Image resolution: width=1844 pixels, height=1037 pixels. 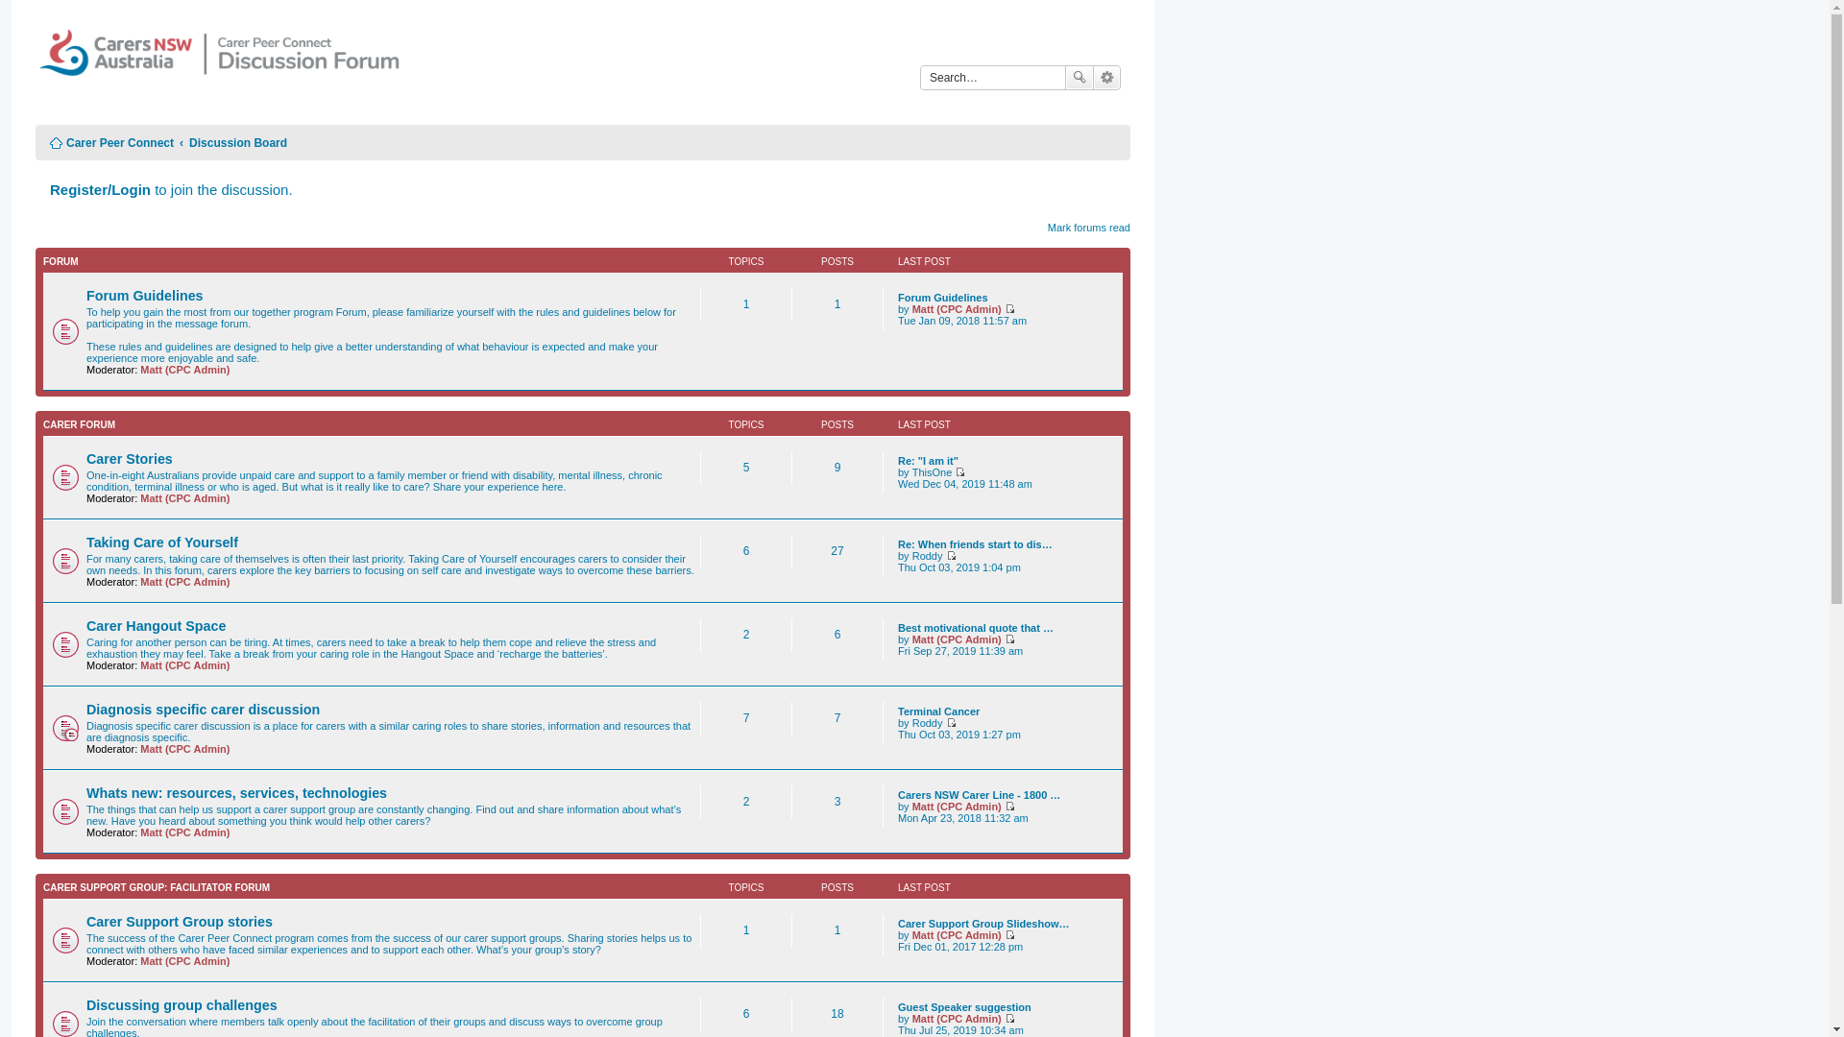 What do you see at coordinates (939, 711) in the screenshot?
I see `Terminal Cancer` at bounding box center [939, 711].